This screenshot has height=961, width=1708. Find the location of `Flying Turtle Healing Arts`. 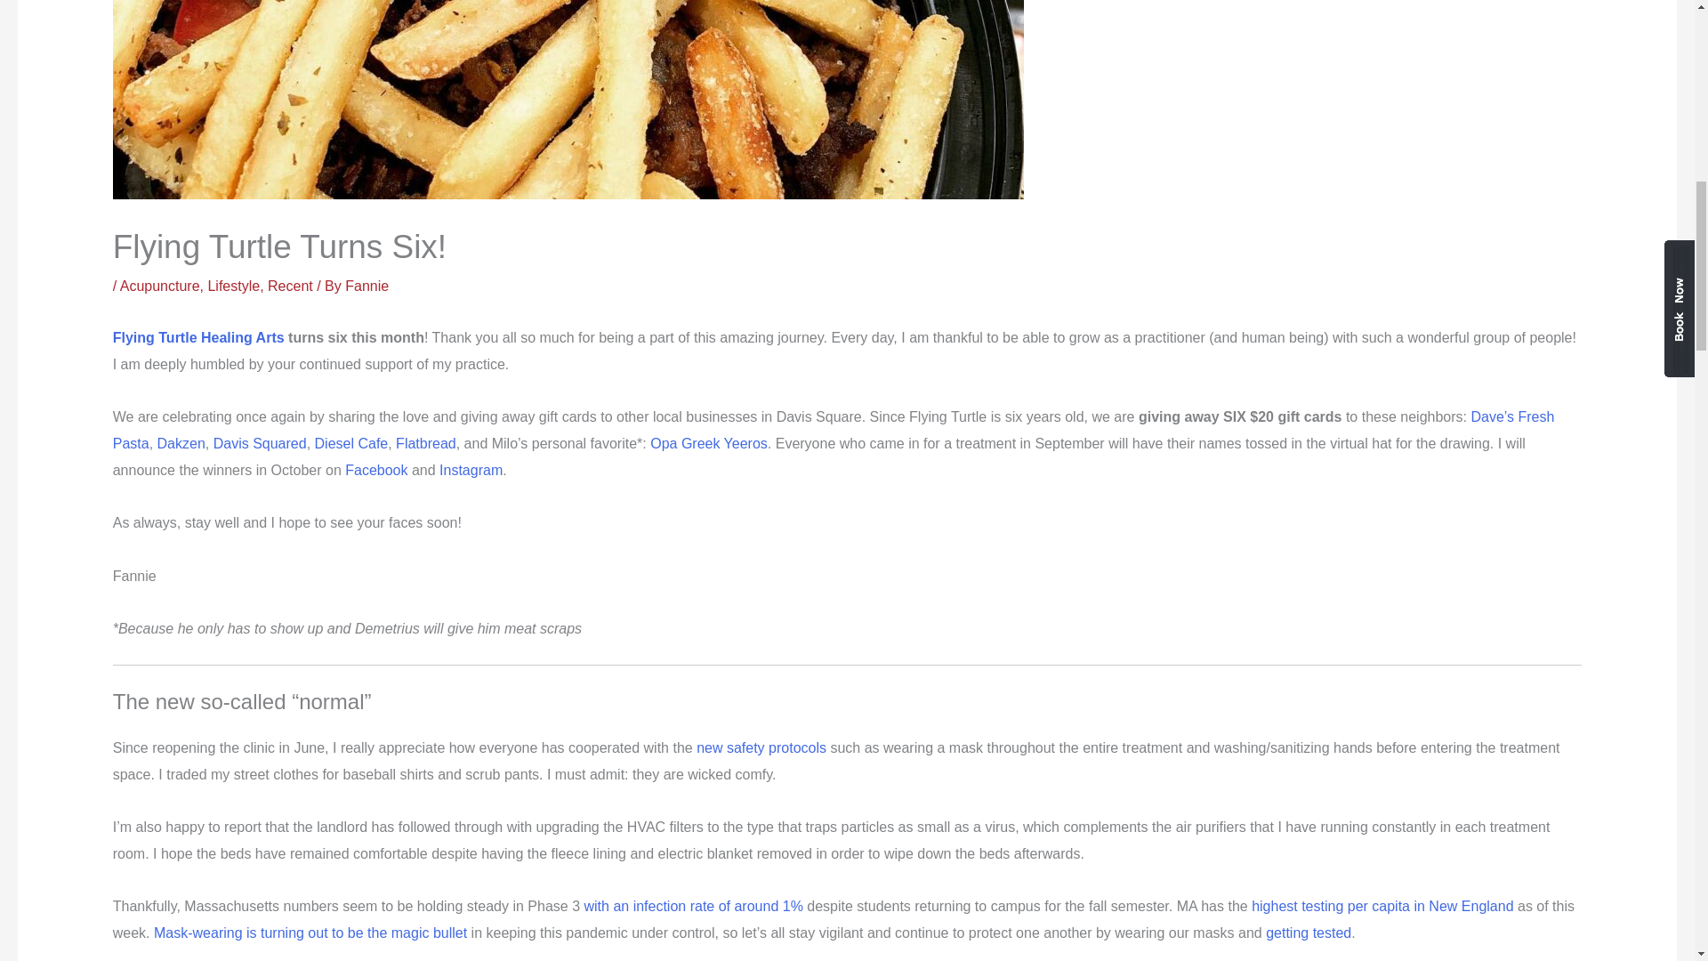

Flying Turtle Healing Arts is located at coordinates (198, 337).